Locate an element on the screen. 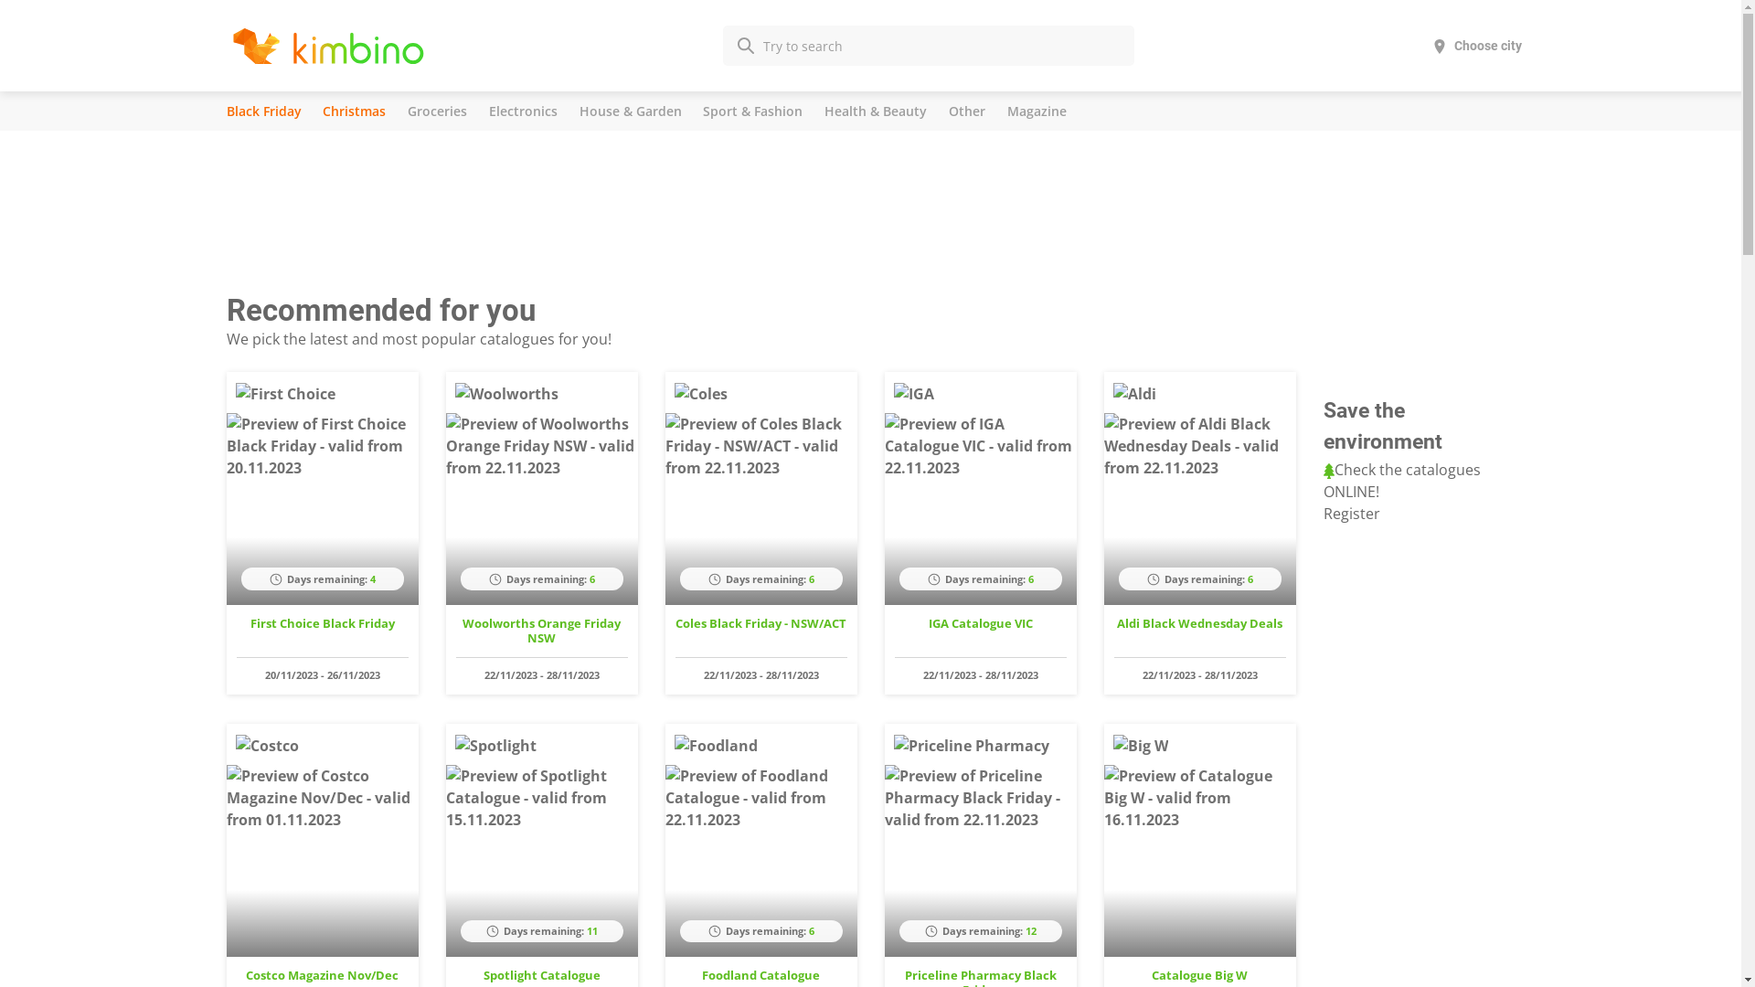 The width and height of the screenshot is (1755, 987). Preview of Catalogue Big W - valid from 16.11.2023 is located at coordinates (1200, 798).